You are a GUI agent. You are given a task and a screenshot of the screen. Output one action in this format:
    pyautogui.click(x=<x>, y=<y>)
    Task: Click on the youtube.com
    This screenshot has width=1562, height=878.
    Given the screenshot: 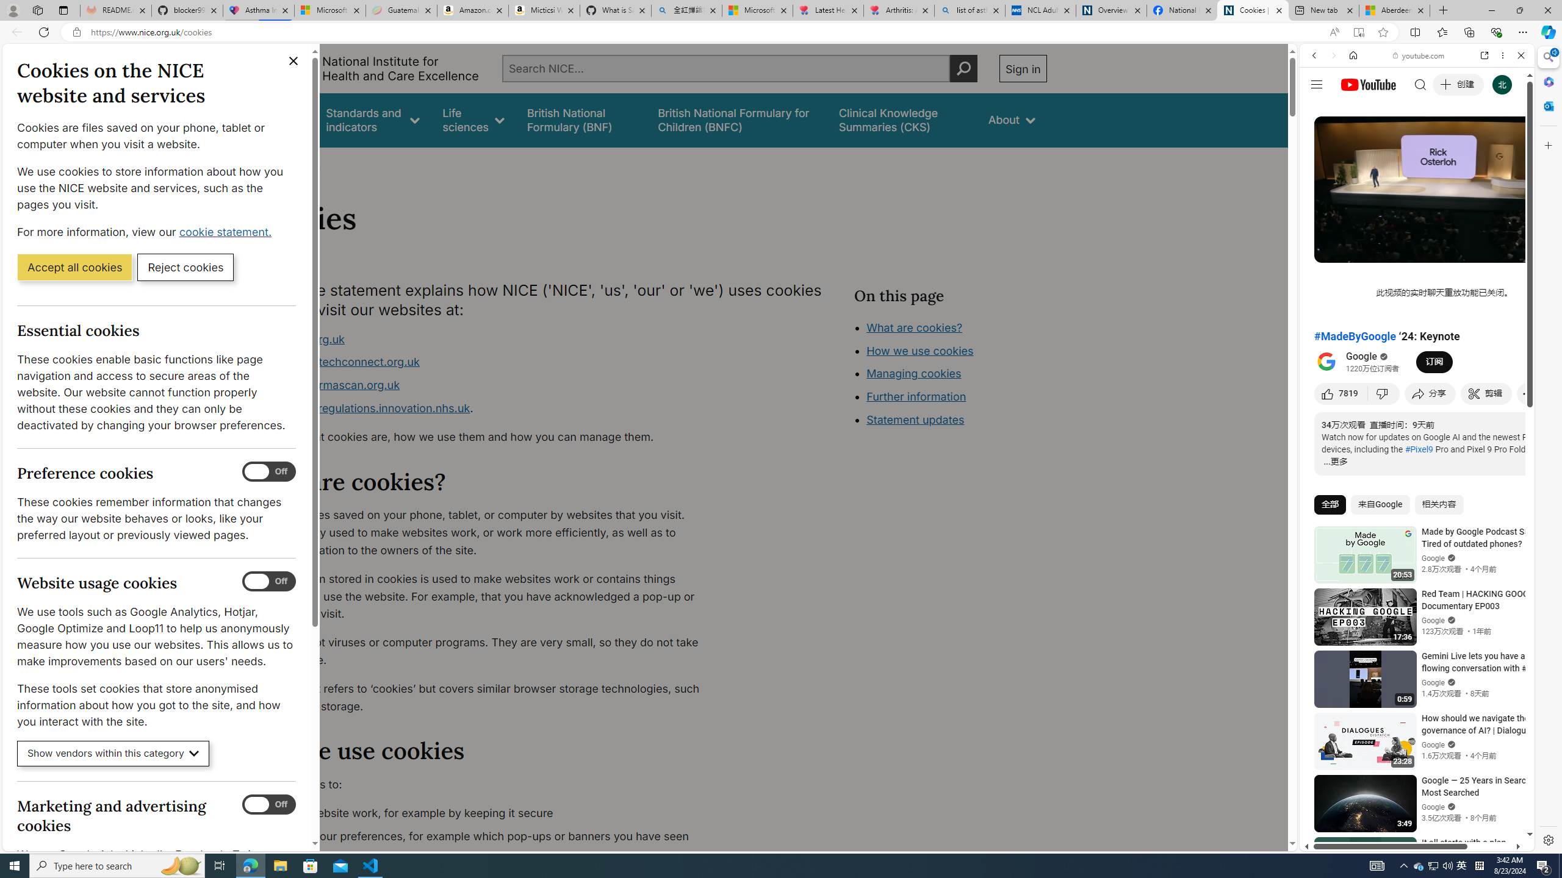 What is the action you would take?
    pyautogui.click(x=1419, y=55)
    